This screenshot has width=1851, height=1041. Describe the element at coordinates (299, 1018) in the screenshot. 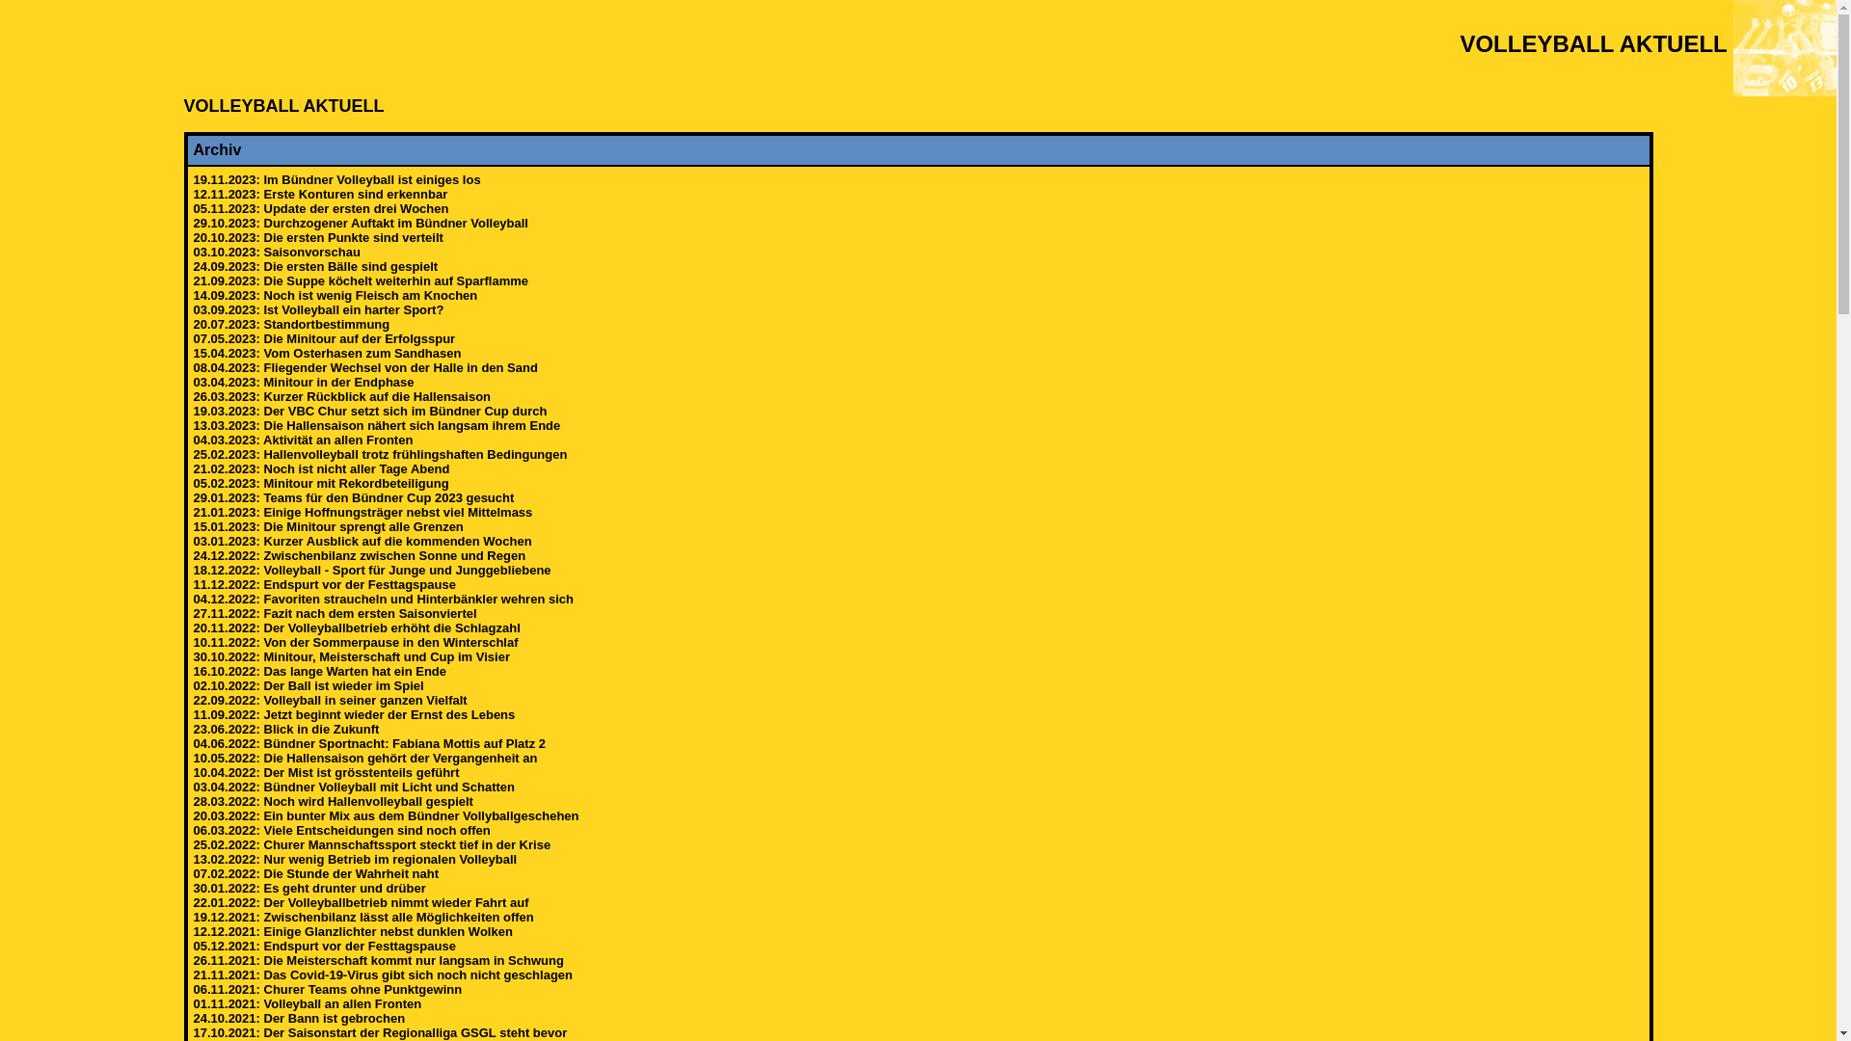

I see `24.10.2021: Der Bann ist gebrochen` at that location.